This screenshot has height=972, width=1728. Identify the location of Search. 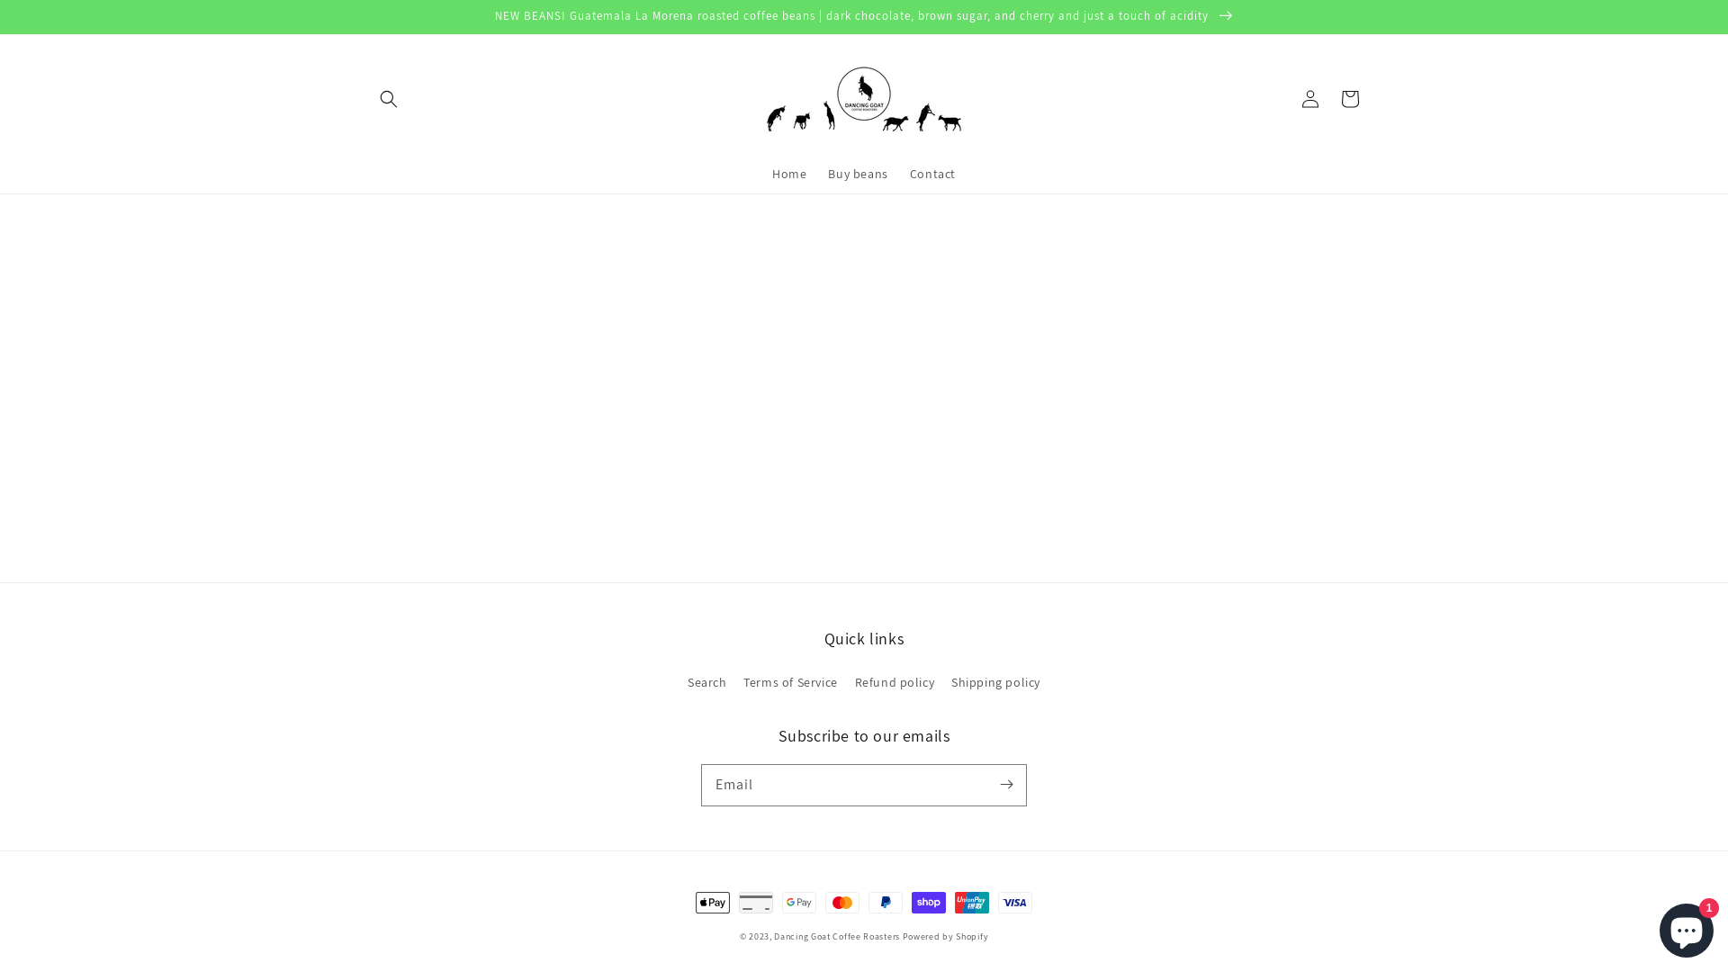
(707, 685).